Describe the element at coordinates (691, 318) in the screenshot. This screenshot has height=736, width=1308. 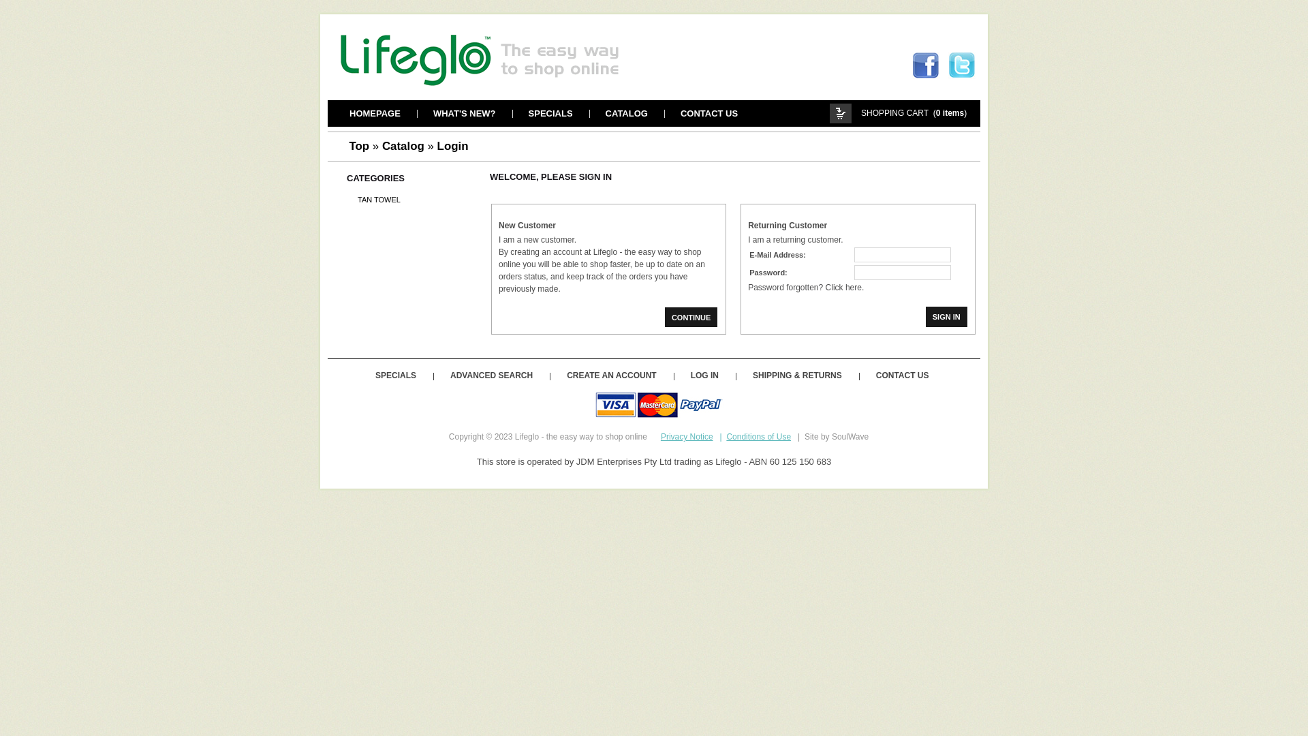
I see `CONTINUE` at that location.